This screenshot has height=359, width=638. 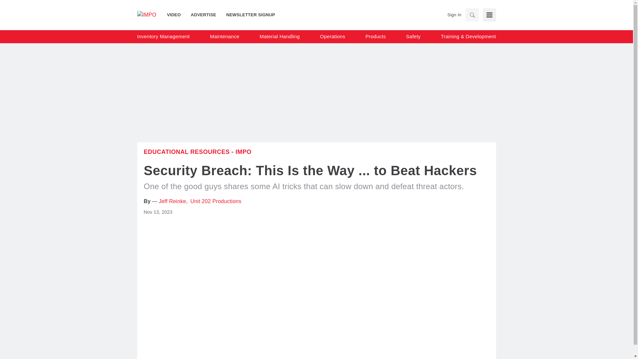 I want to click on Maintenance, so click(x=225, y=37).